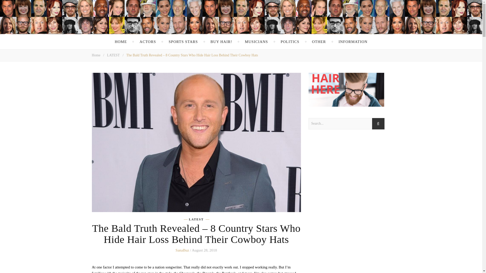 Image resolution: width=486 pixels, height=273 pixels. What do you see at coordinates (96, 55) in the screenshot?
I see `Home` at bounding box center [96, 55].